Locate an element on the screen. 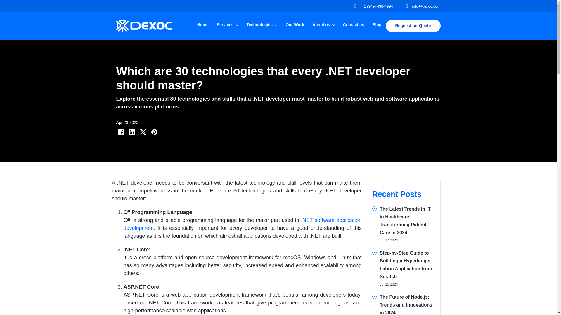  Home is located at coordinates (203, 24).